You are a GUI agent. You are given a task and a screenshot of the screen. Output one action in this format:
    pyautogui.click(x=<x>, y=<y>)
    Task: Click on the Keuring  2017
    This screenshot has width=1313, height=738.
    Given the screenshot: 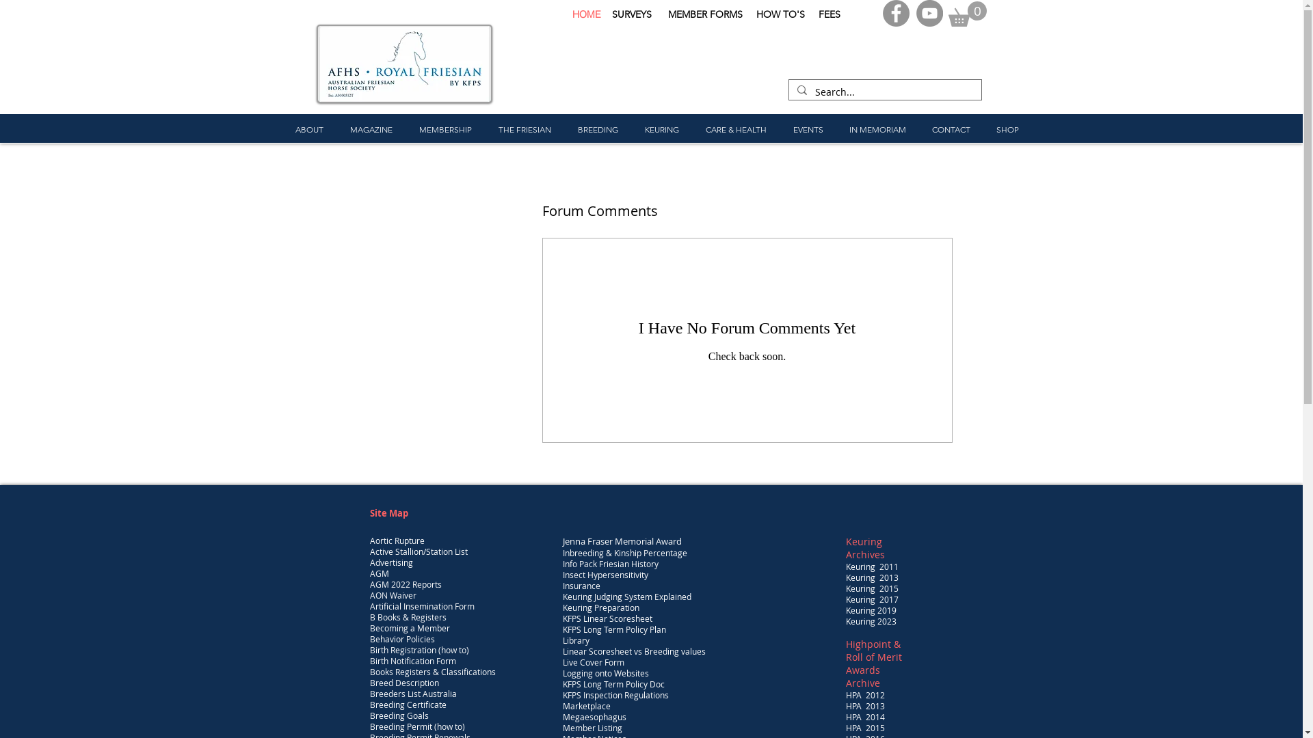 What is the action you would take?
    pyautogui.click(x=871, y=599)
    